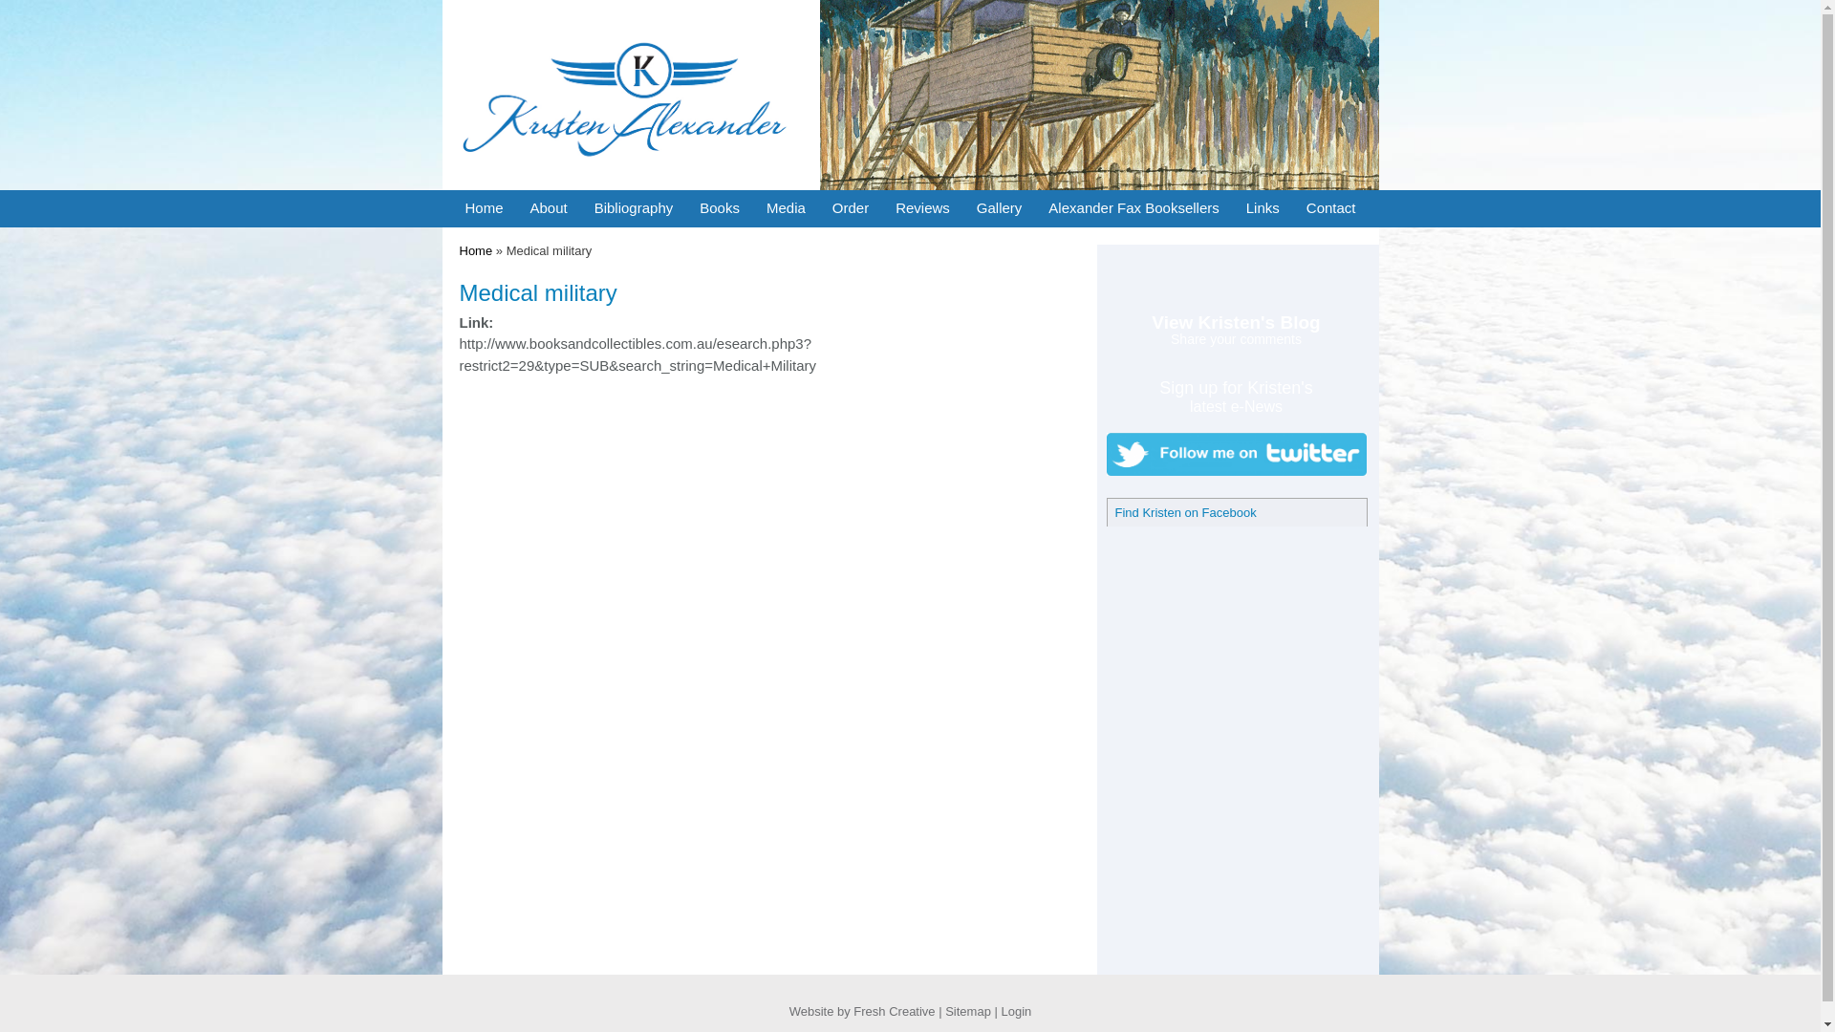 The height and width of the screenshot is (1032, 1835). What do you see at coordinates (1266, 279) in the screenshot?
I see `Search` at bounding box center [1266, 279].